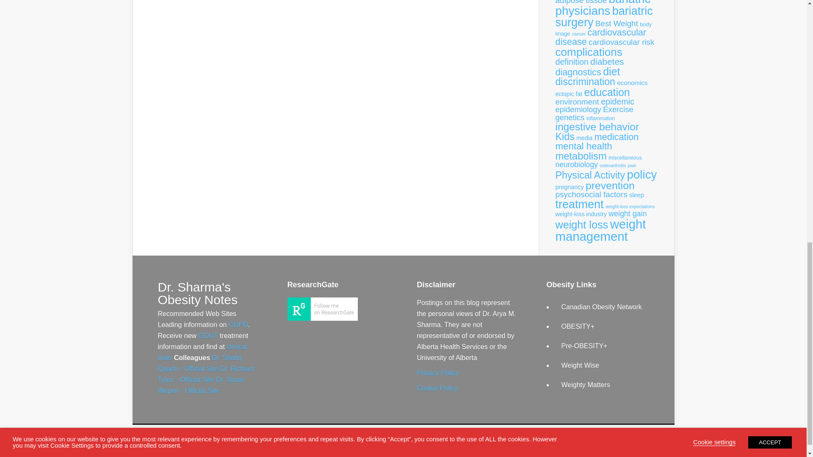  What do you see at coordinates (586, 385) in the screenshot?
I see `Weighty Matters` at bounding box center [586, 385].